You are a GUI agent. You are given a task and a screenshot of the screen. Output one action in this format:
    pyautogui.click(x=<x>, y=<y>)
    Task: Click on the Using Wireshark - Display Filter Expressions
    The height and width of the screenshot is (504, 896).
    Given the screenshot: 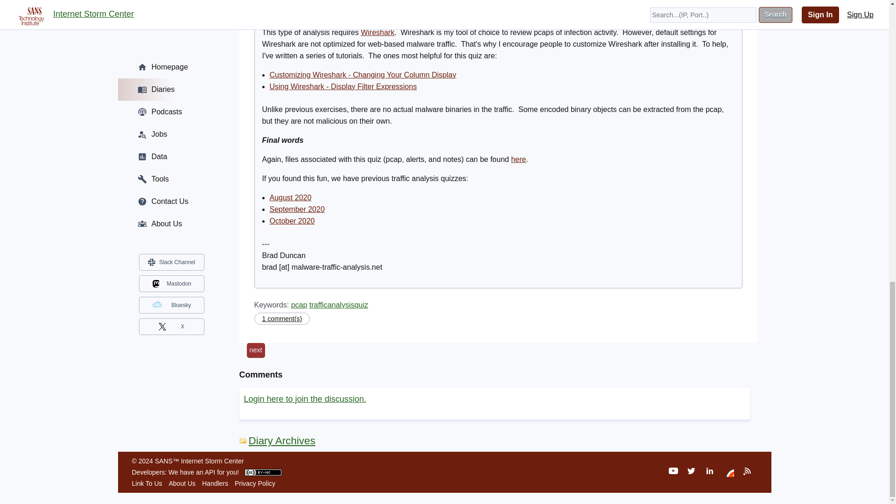 What is the action you would take?
    pyautogui.click(x=343, y=87)
    